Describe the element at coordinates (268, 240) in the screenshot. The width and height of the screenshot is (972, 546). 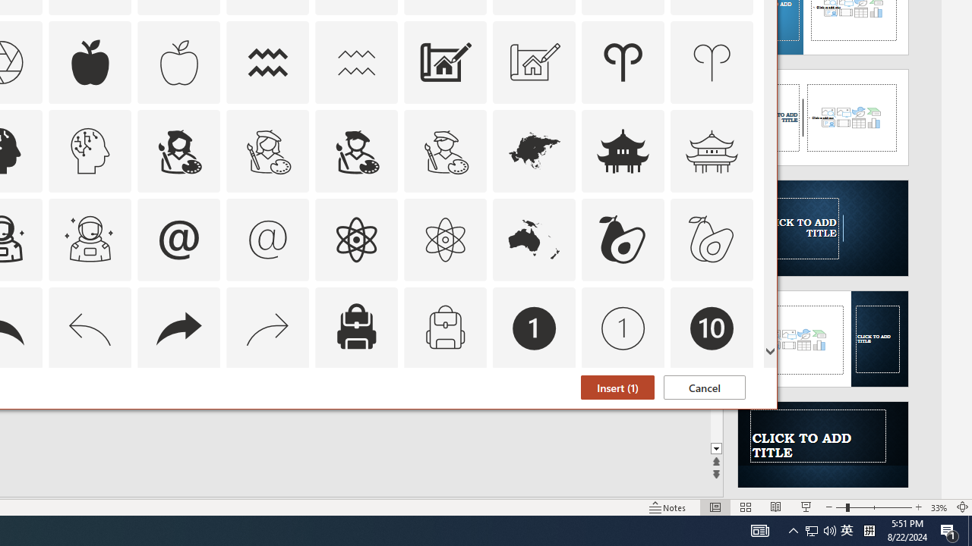
I see `AutomationID: Icons_At_M` at that location.